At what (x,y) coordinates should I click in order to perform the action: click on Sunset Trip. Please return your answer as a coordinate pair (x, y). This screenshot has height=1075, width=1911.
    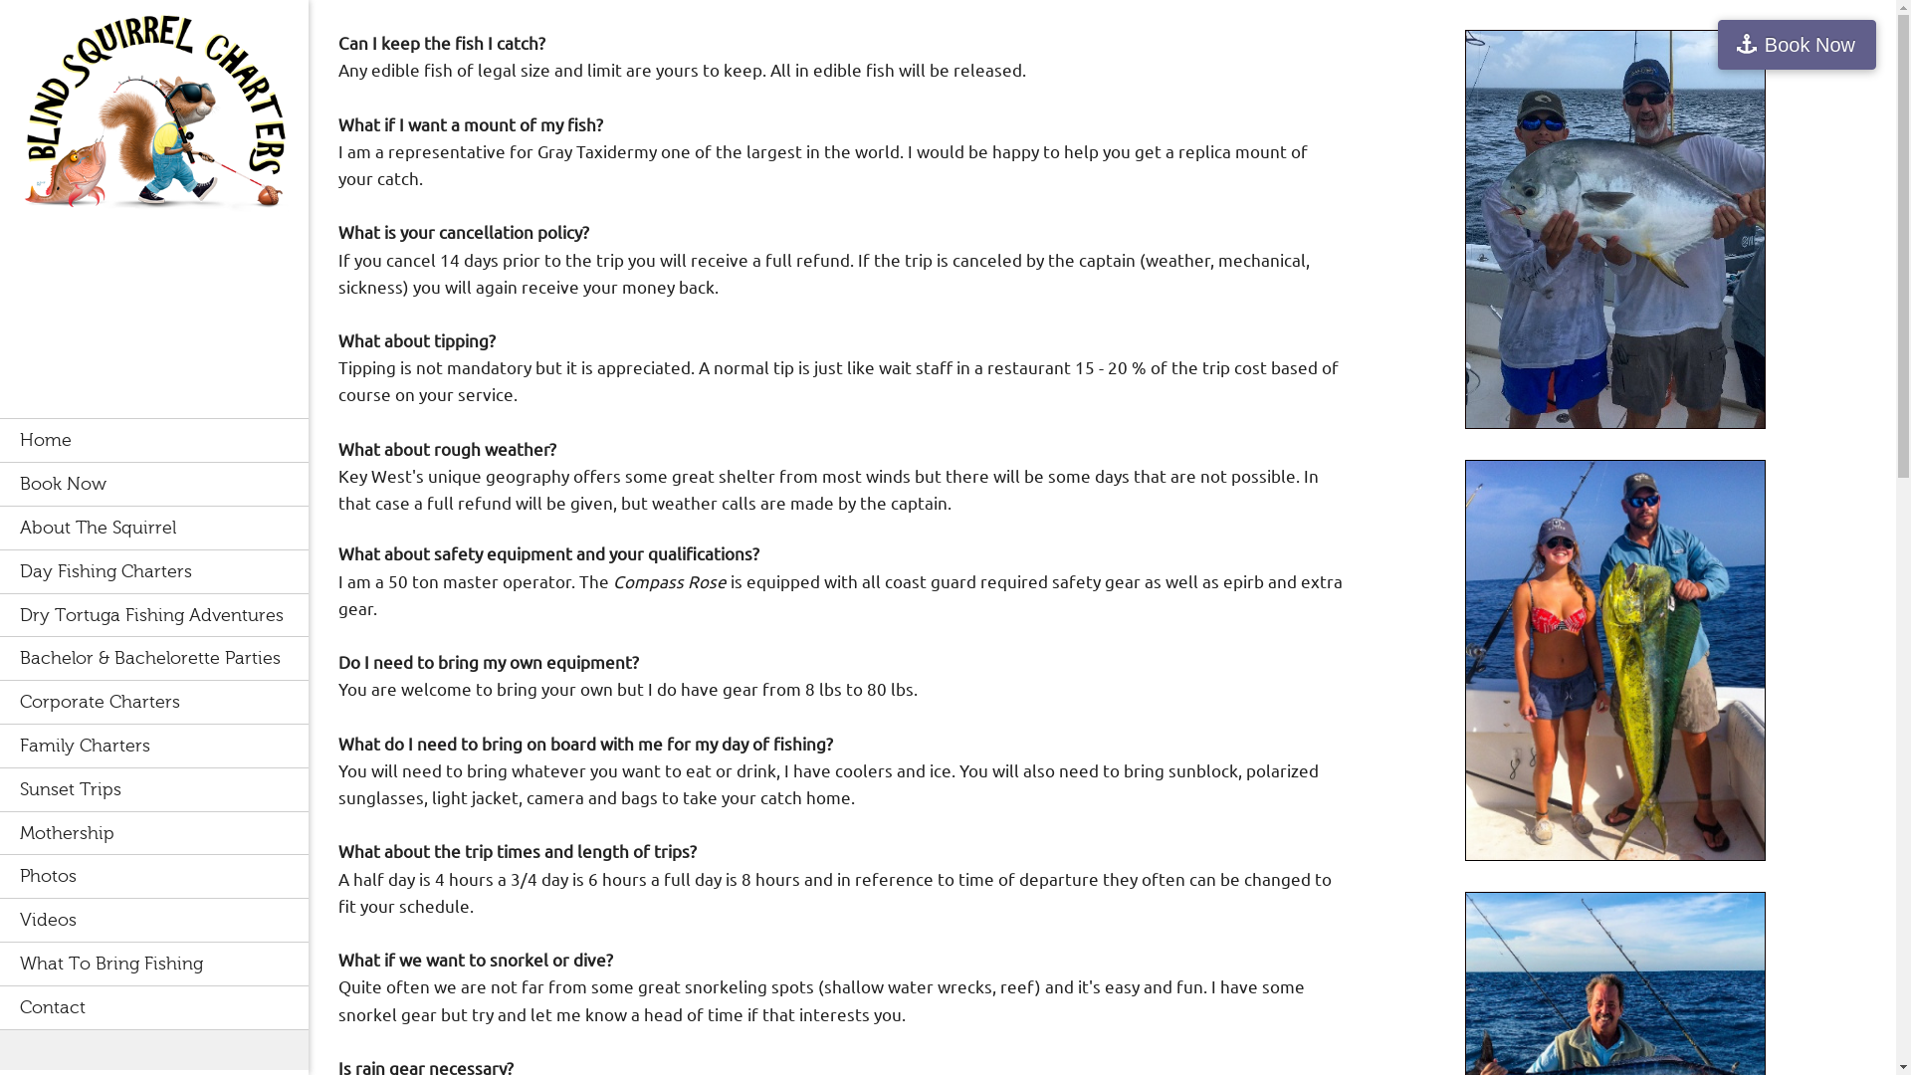
    Looking at the image, I should click on (153, 789).